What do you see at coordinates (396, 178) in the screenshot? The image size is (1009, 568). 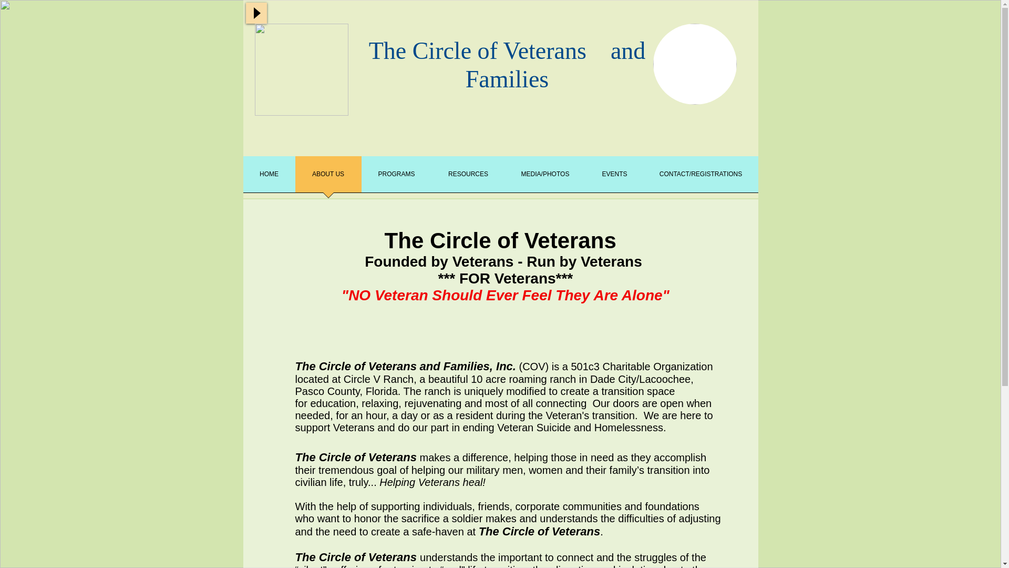 I see `PROGRAMS` at bounding box center [396, 178].